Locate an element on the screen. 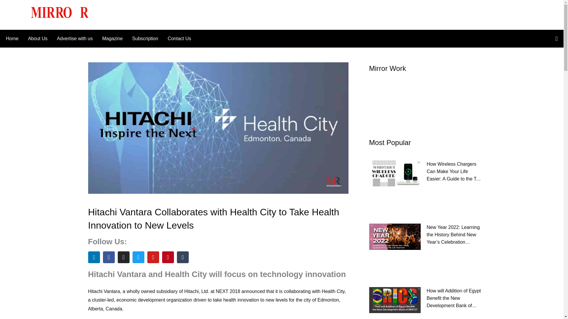 The height and width of the screenshot is (319, 568). Tumblr is located at coordinates (183, 257).